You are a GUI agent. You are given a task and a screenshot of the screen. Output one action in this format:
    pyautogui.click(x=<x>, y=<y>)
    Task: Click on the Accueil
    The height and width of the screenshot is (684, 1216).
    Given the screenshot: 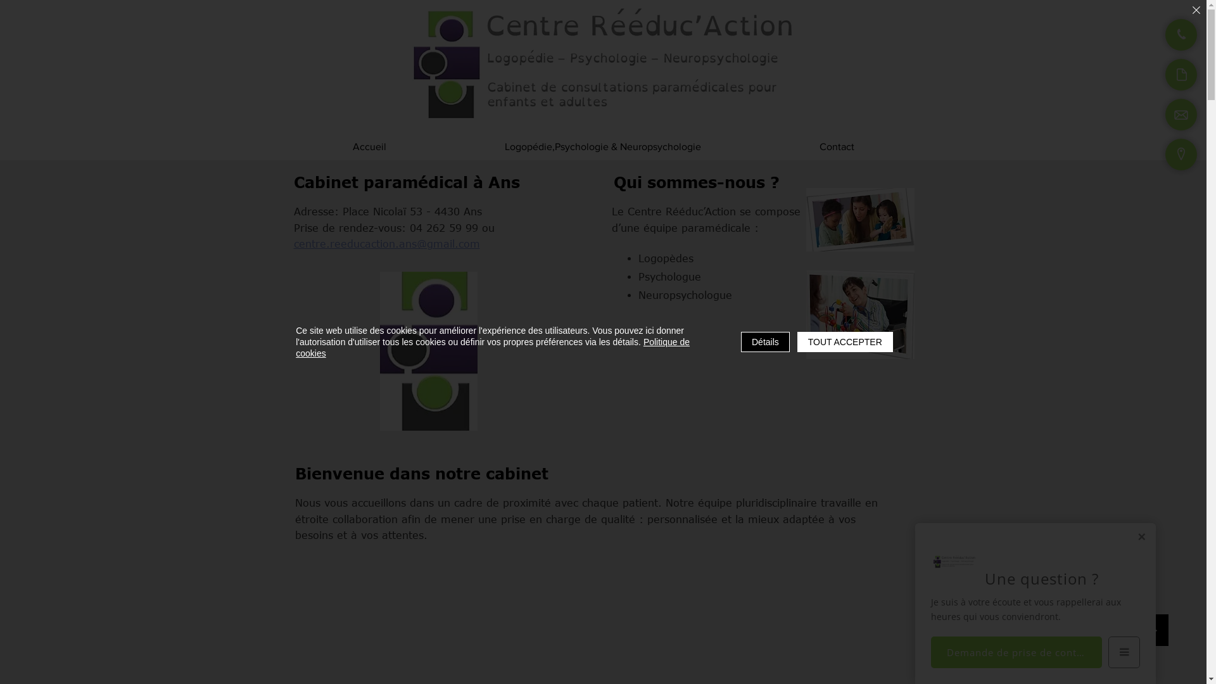 What is the action you would take?
    pyautogui.click(x=369, y=147)
    